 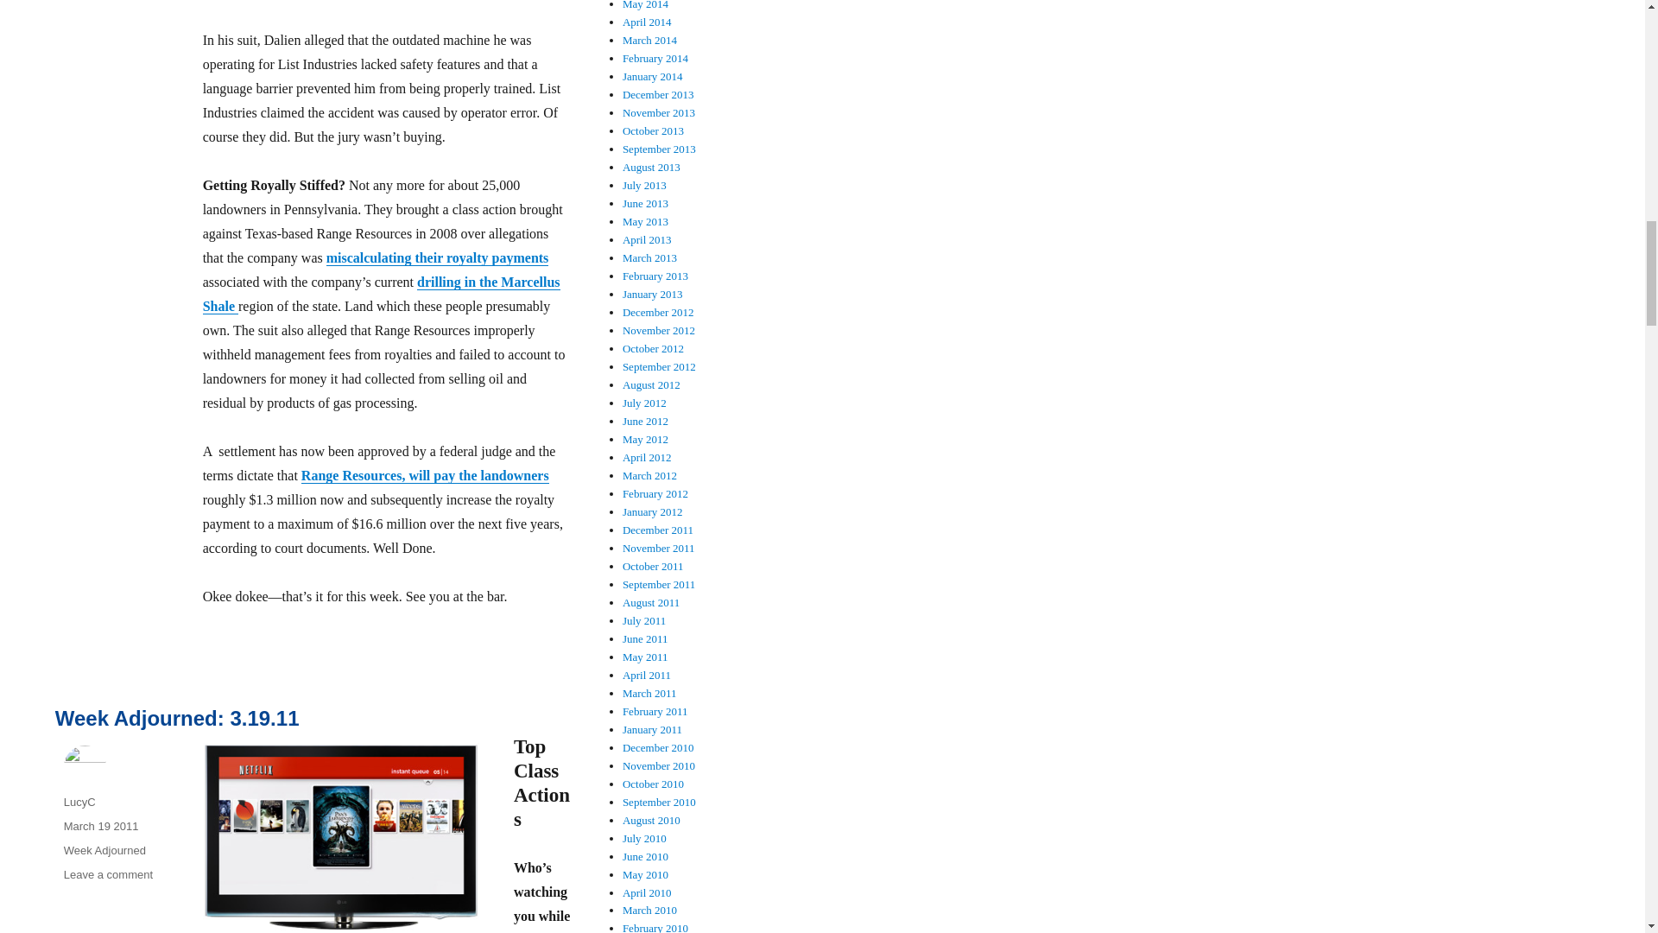 I want to click on Week Adjourned: 3.19.11, so click(x=177, y=717).